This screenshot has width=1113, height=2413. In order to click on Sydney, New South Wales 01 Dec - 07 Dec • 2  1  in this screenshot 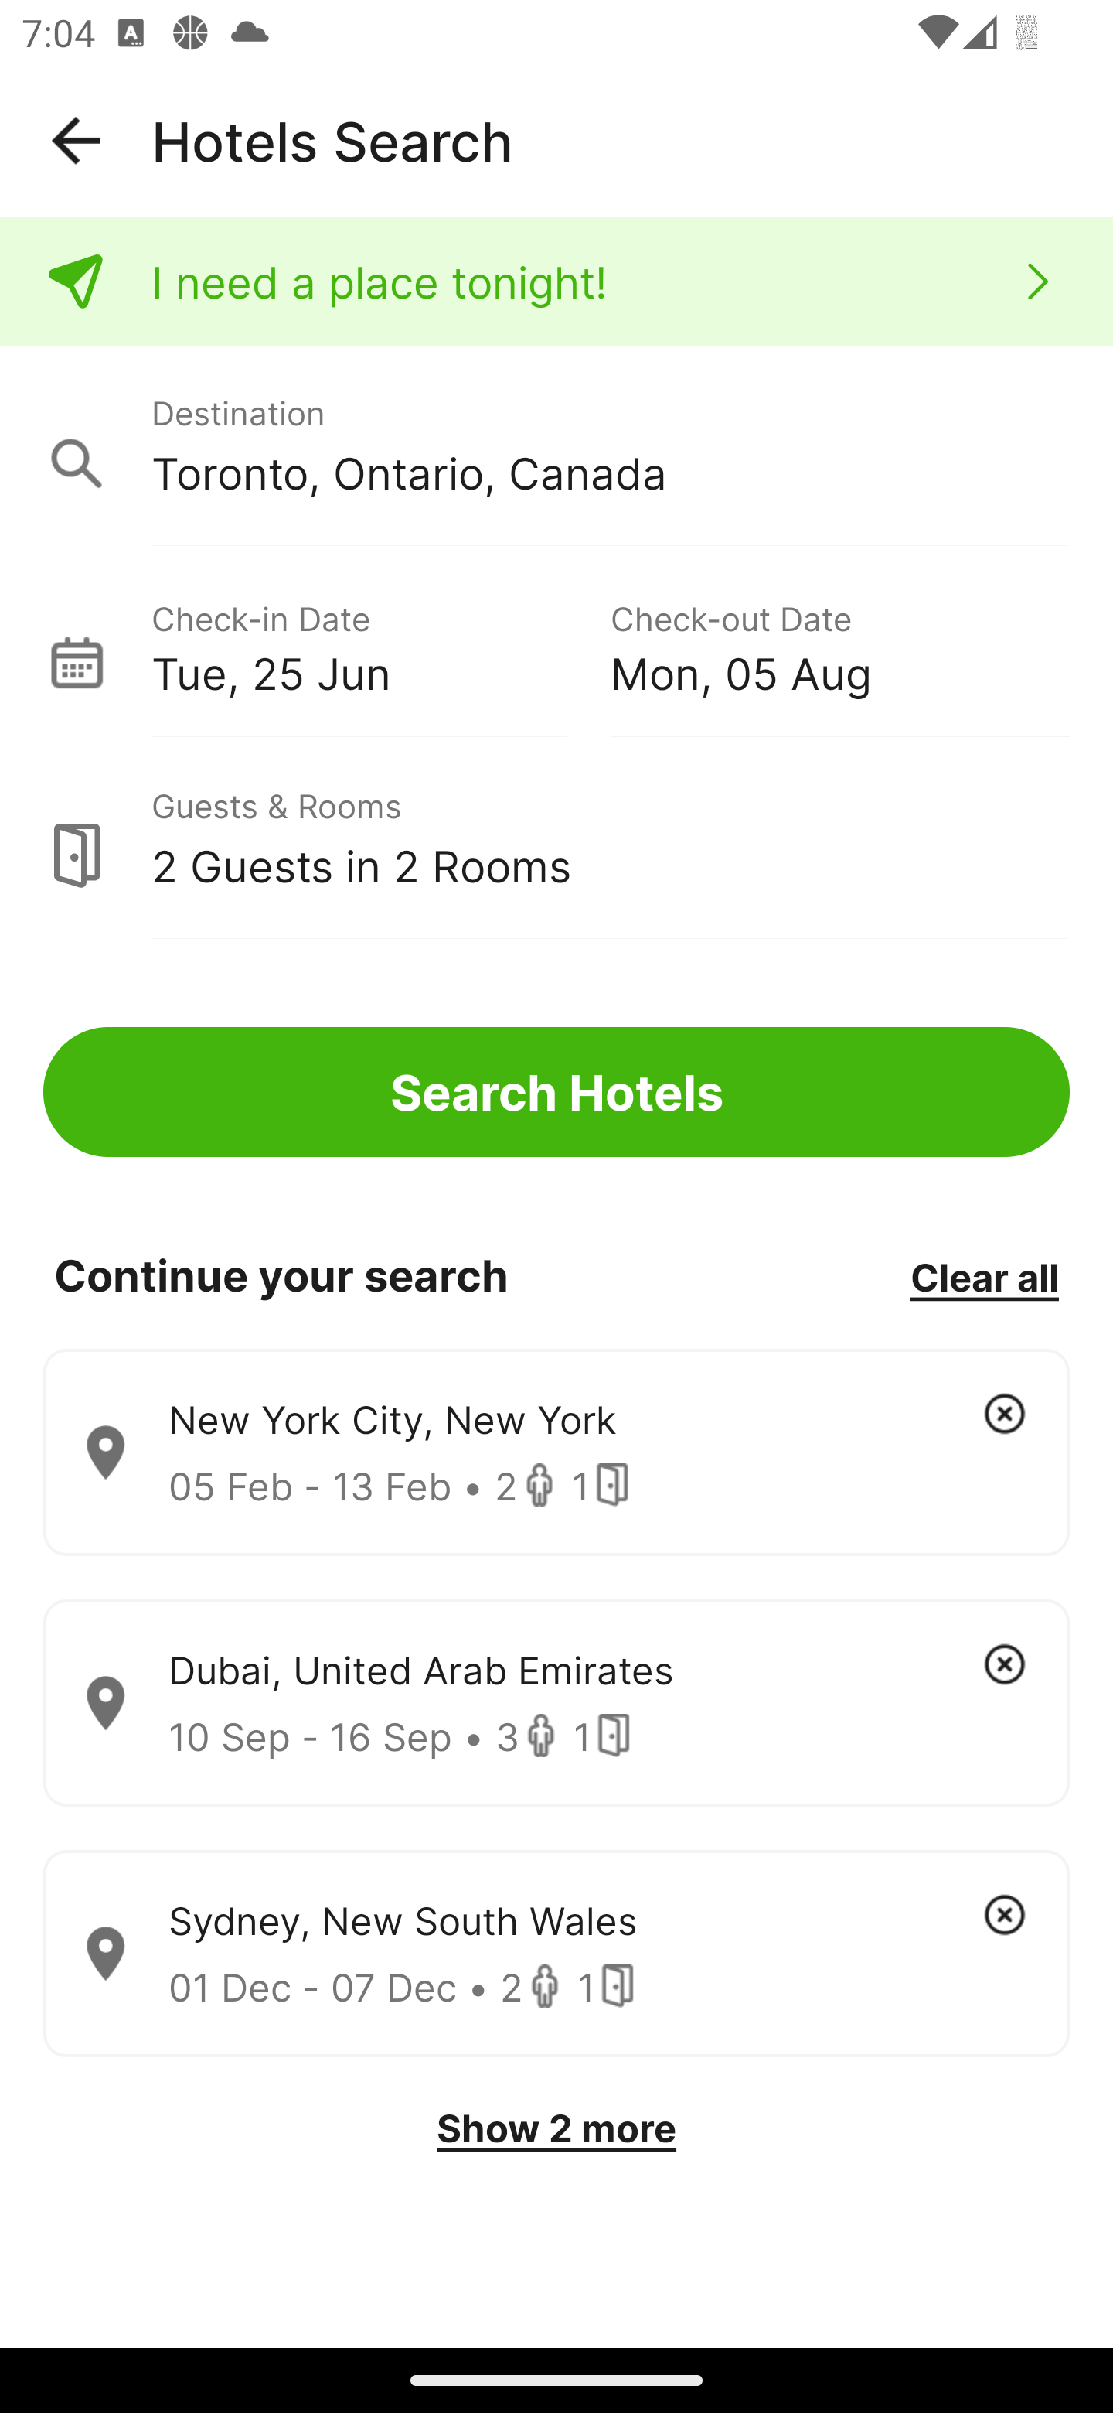, I will do `click(556, 1954)`.